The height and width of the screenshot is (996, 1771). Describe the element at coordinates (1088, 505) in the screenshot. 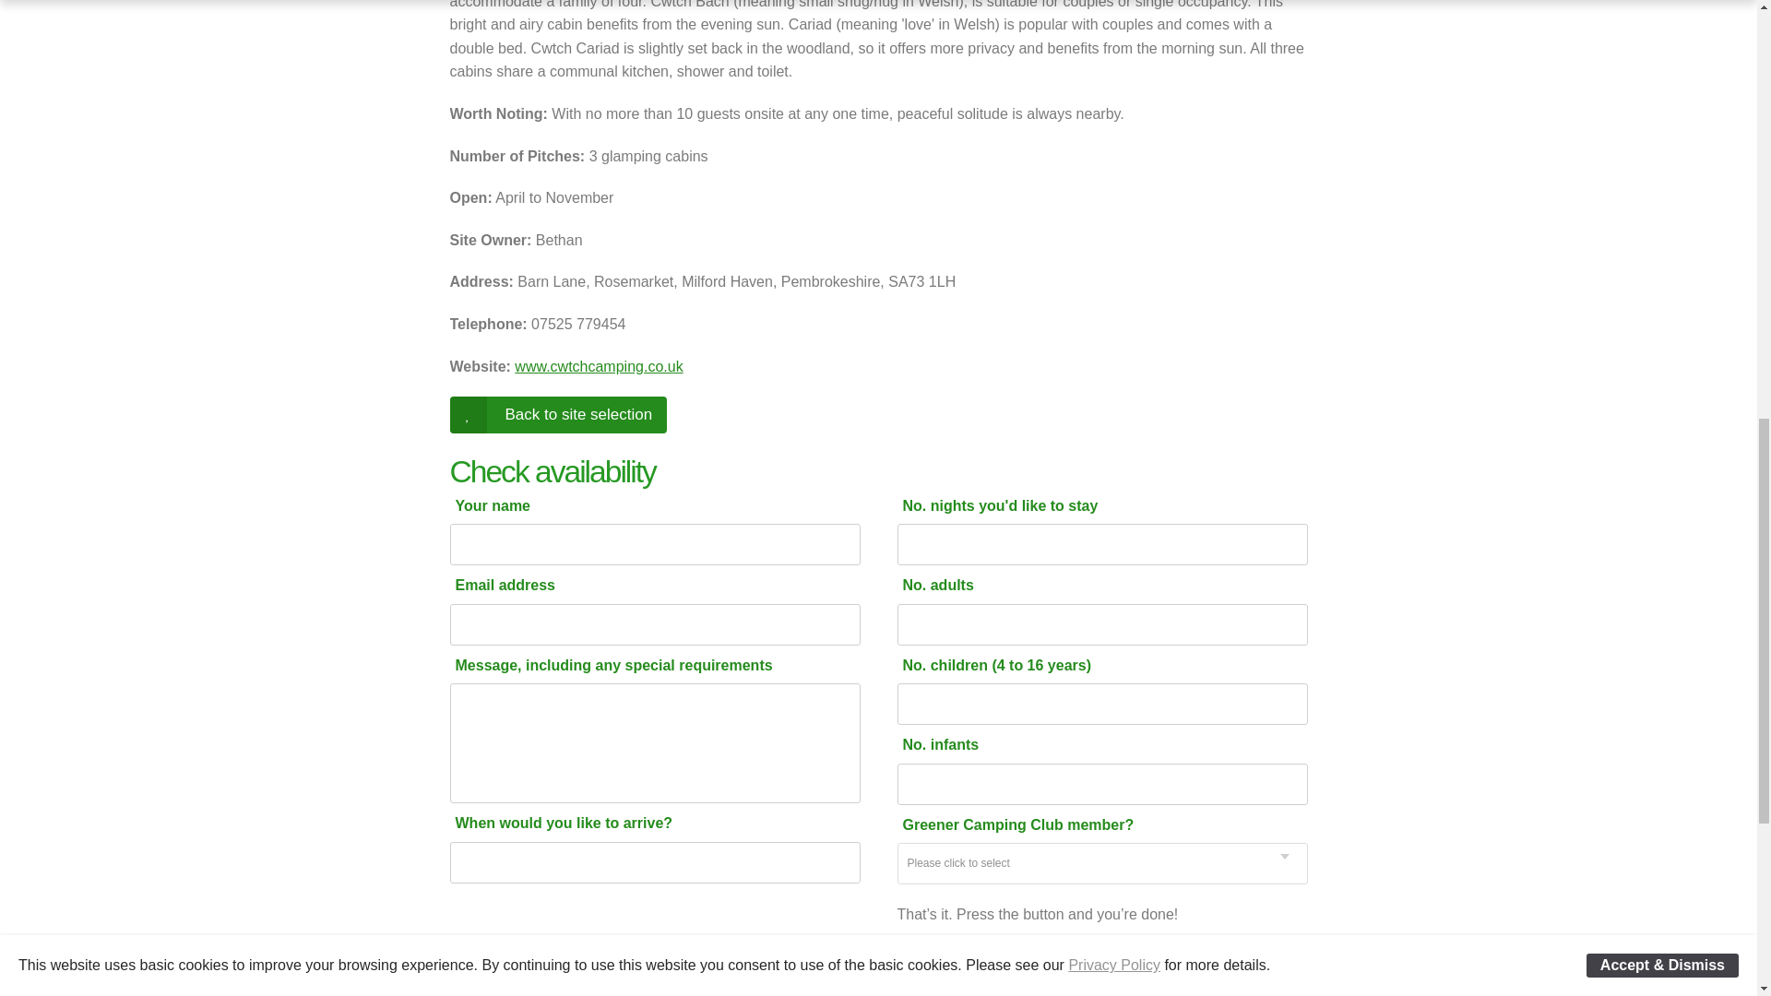

I see `No. nights you'd like to stay` at that location.